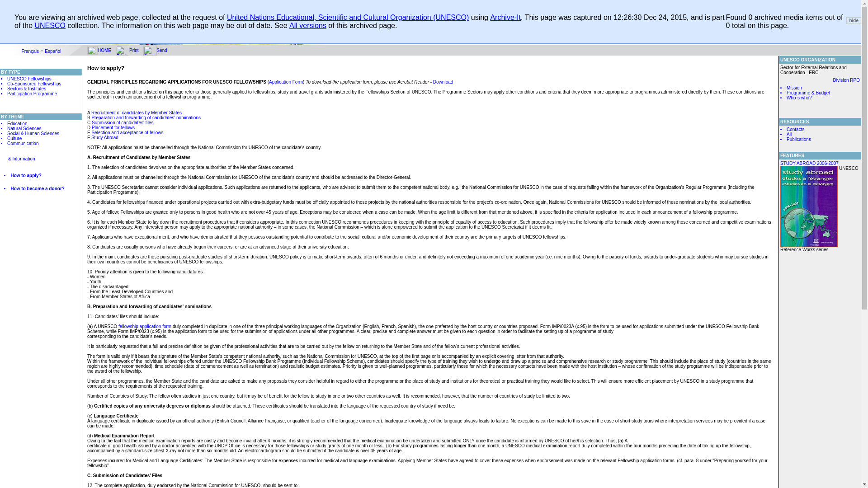  Describe the element at coordinates (55, 5) in the screenshot. I see `The Organization` at that location.